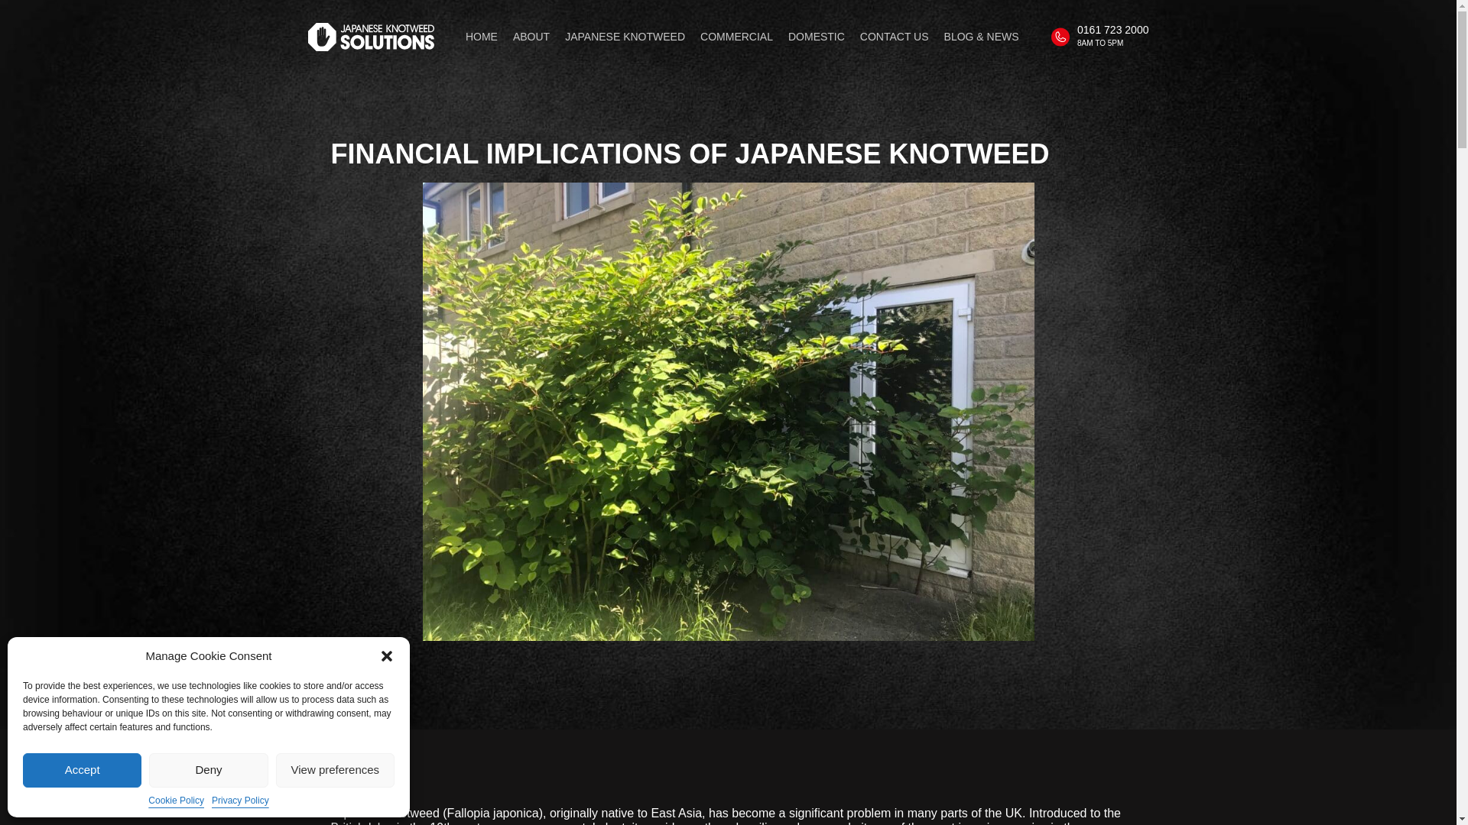  Describe the element at coordinates (817, 37) in the screenshot. I see `DOMESTIC` at that location.